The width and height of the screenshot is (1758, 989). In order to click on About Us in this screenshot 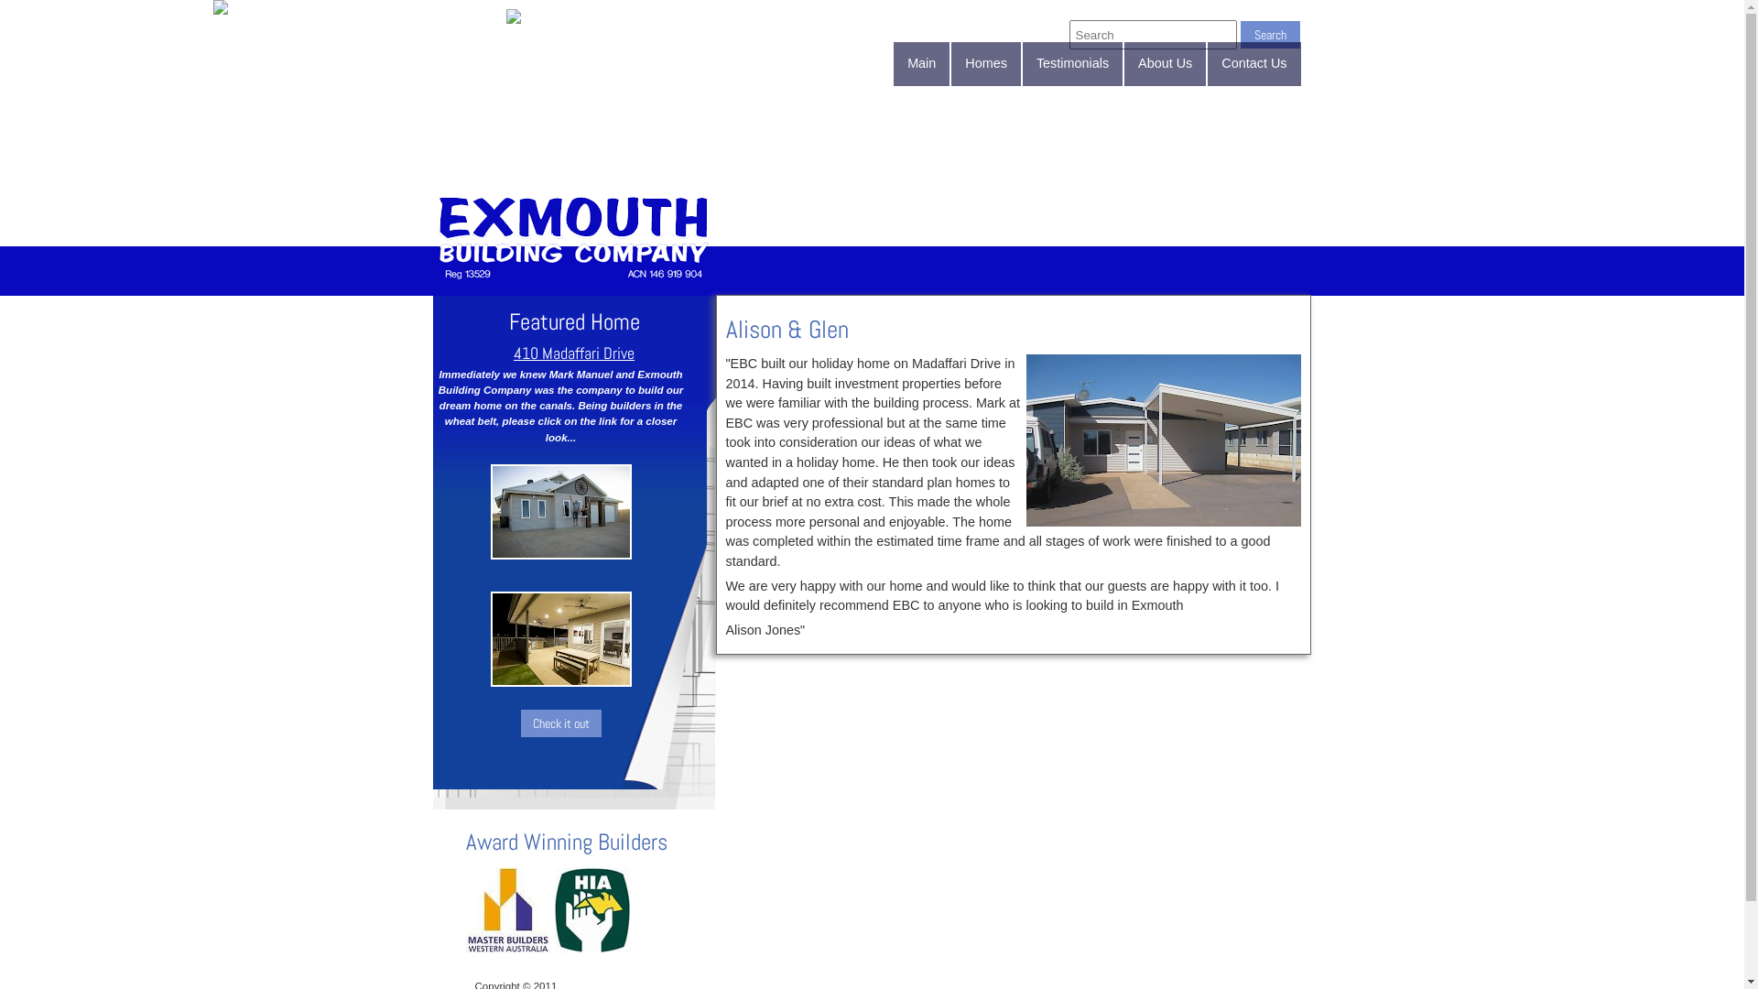, I will do `click(1165, 64)`.